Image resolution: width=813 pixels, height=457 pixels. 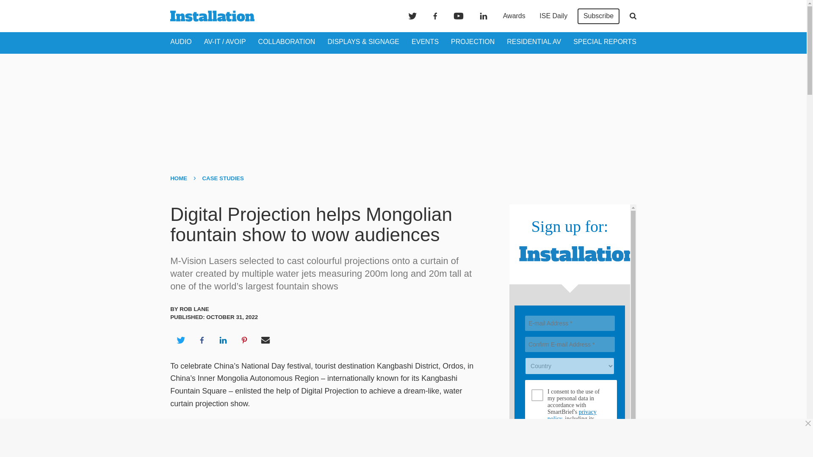 What do you see at coordinates (180, 340) in the screenshot?
I see `Share on Twitter` at bounding box center [180, 340].